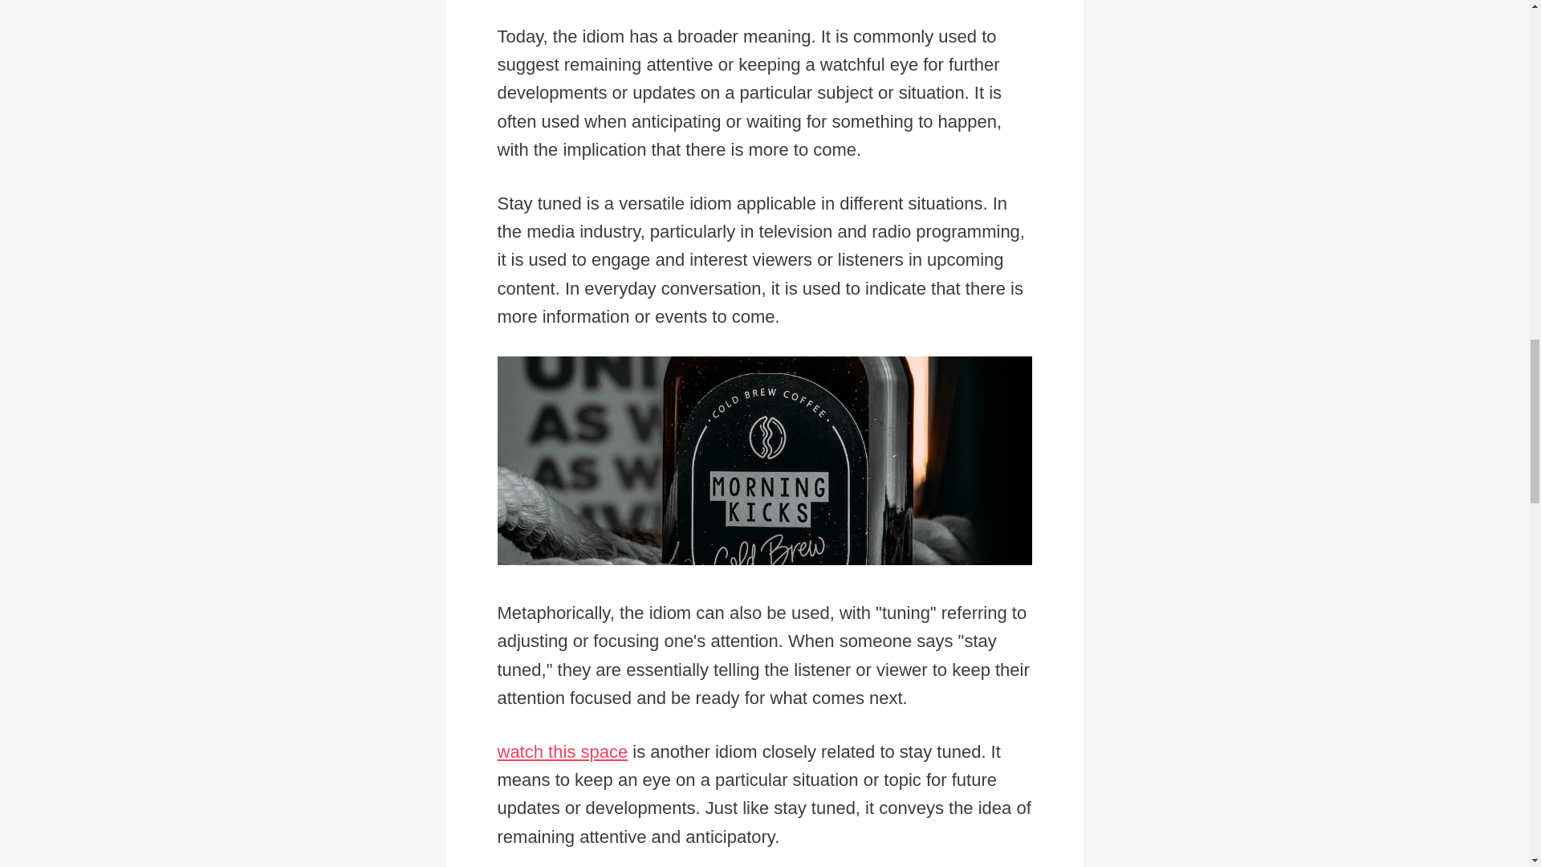  What do you see at coordinates (764, 458) in the screenshot?
I see `stand with: Idiom Meaning and Origin` at bounding box center [764, 458].